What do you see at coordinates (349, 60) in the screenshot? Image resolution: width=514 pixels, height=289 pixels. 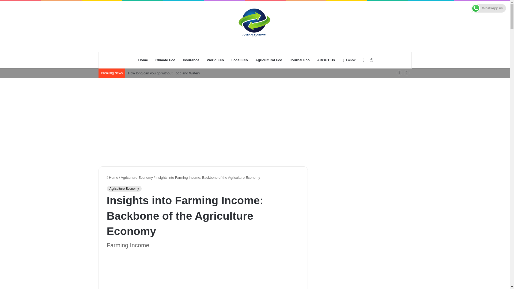 I see `Follow` at bounding box center [349, 60].